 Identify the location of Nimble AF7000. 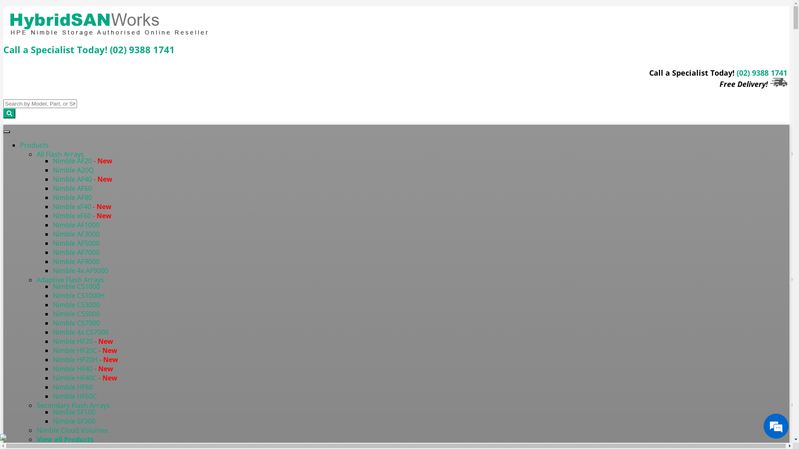
(76, 252).